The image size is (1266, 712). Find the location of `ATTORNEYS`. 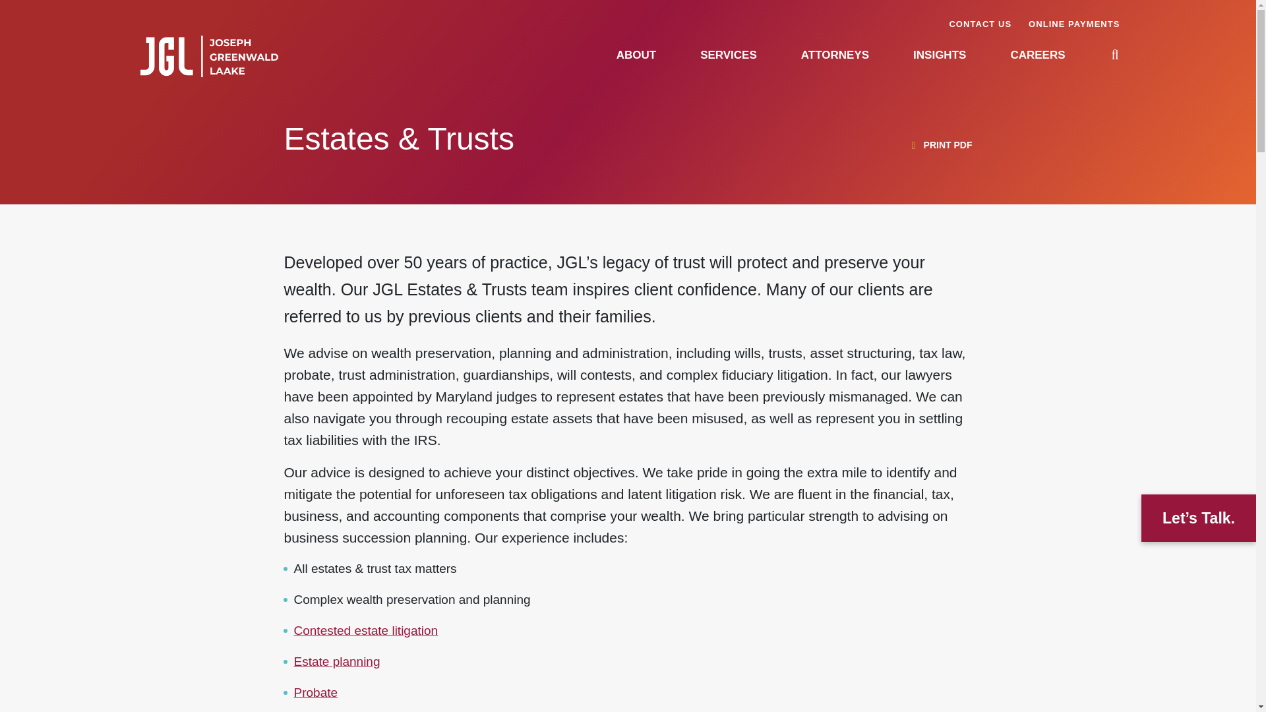

ATTORNEYS is located at coordinates (835, 55).